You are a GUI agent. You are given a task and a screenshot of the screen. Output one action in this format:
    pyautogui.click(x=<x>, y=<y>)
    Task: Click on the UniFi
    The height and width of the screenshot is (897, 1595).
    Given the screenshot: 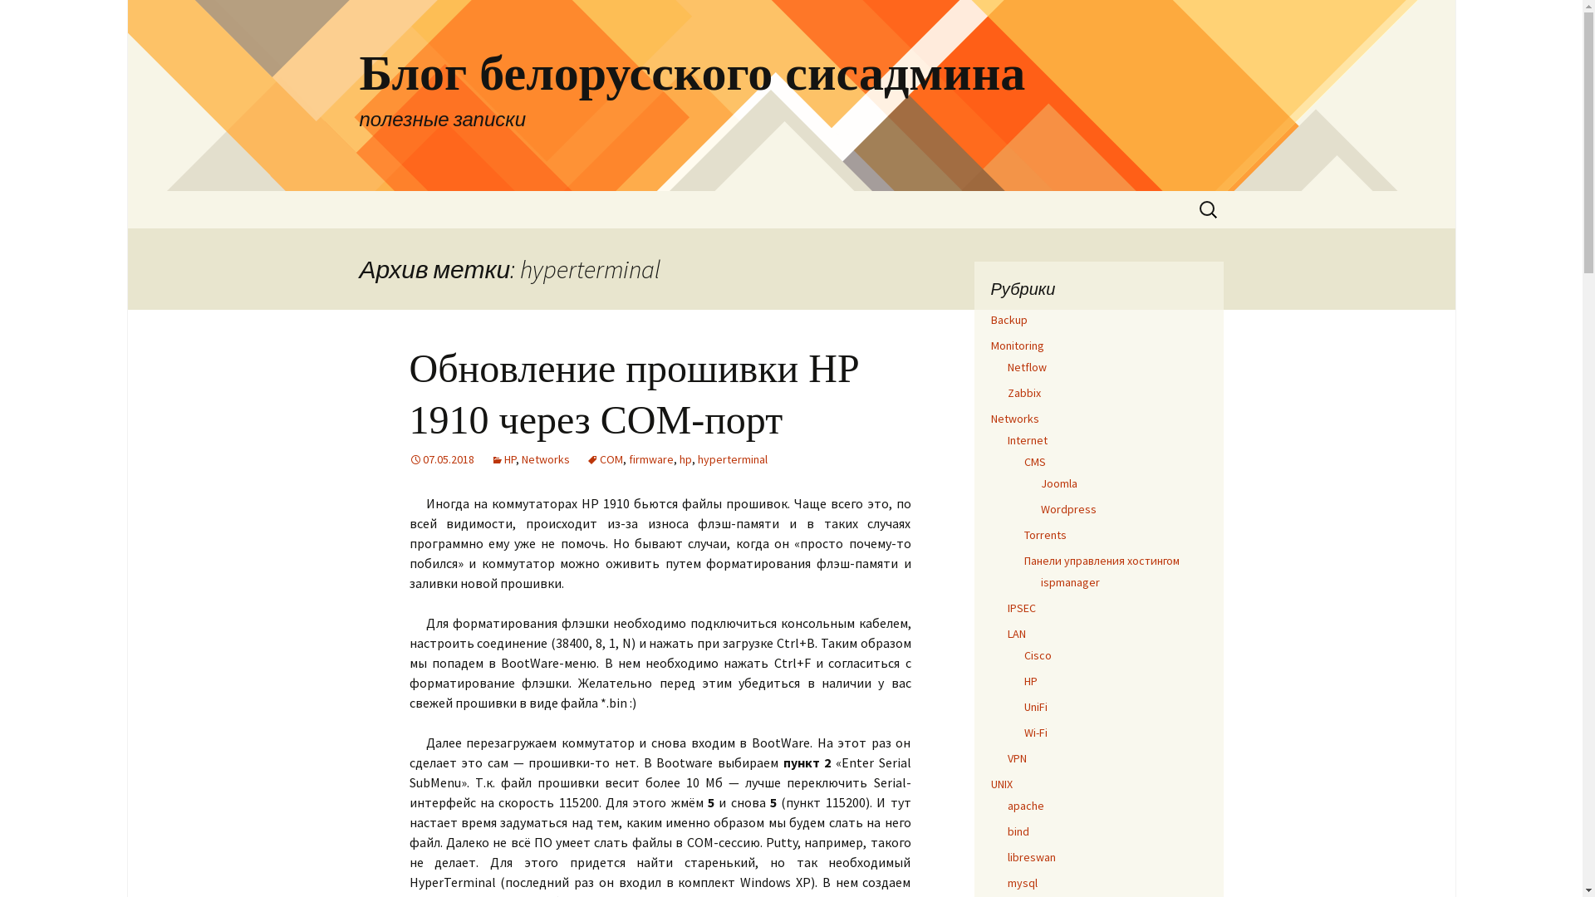 What is the action you would take?
    pyautogui.click(x=1035, y=707)
    